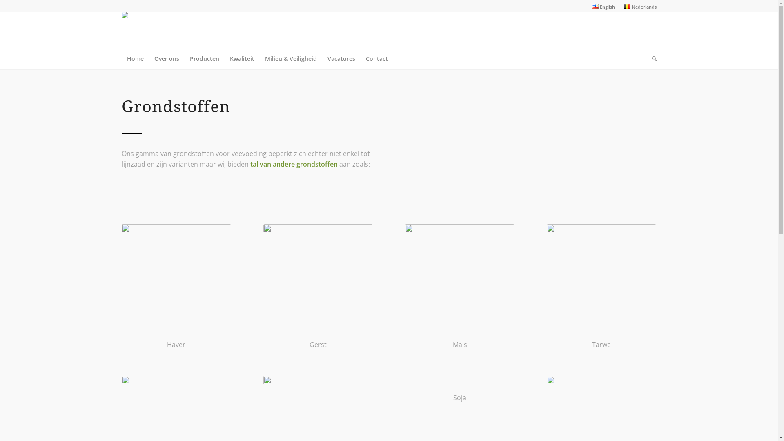 The width and height of the screenshot is (784, 441). What do you see at coordinates (341, 59) in the screenshot?
I see `Vacatures` at bounding box center [341, 59].